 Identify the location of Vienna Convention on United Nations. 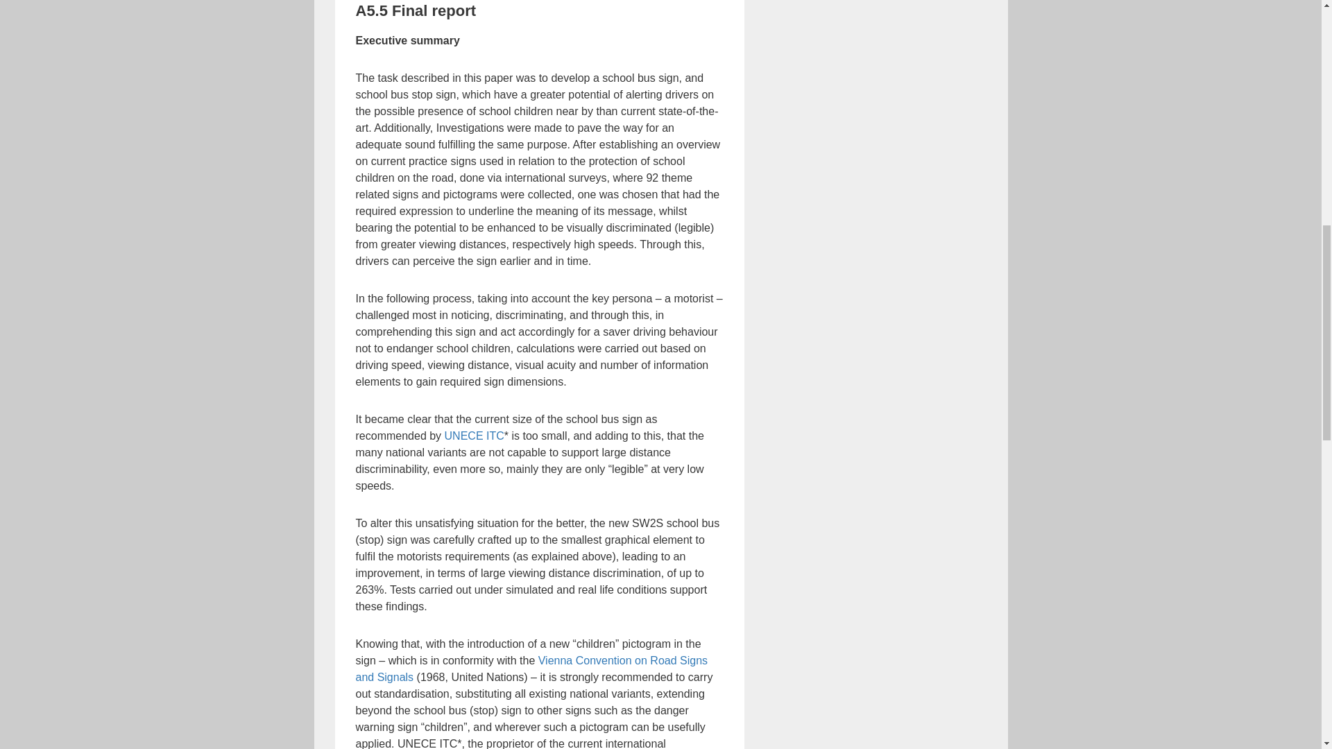
(531, 669).